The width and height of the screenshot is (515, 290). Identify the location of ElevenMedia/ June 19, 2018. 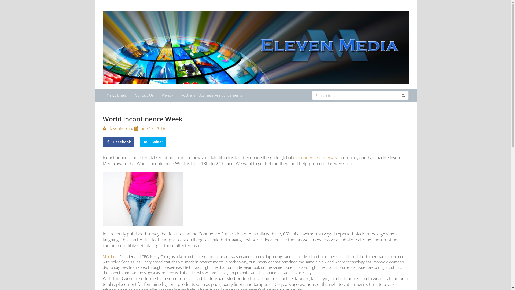
(134, 128).